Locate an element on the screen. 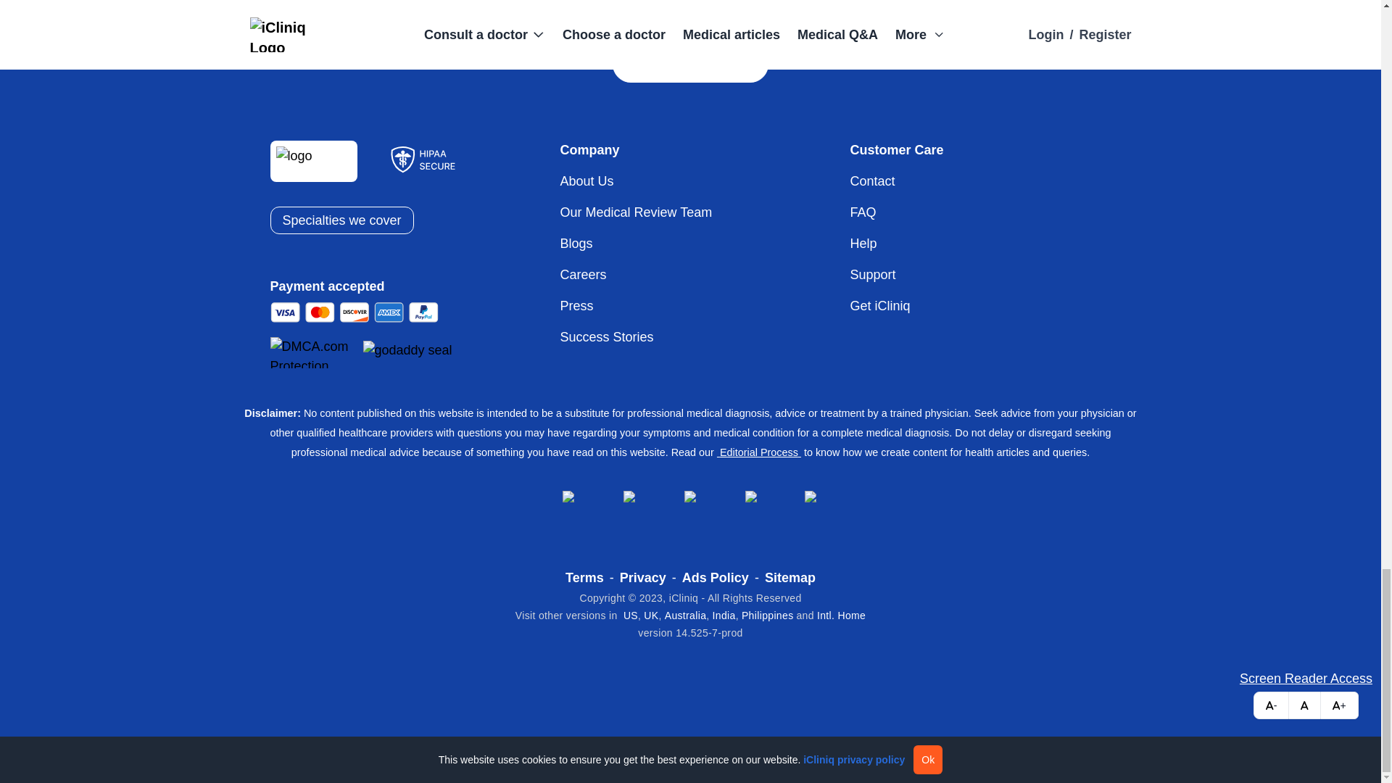 The width and height of the screenshot is (1392, 783). iCliniq America is located at coordinates (631, 616).